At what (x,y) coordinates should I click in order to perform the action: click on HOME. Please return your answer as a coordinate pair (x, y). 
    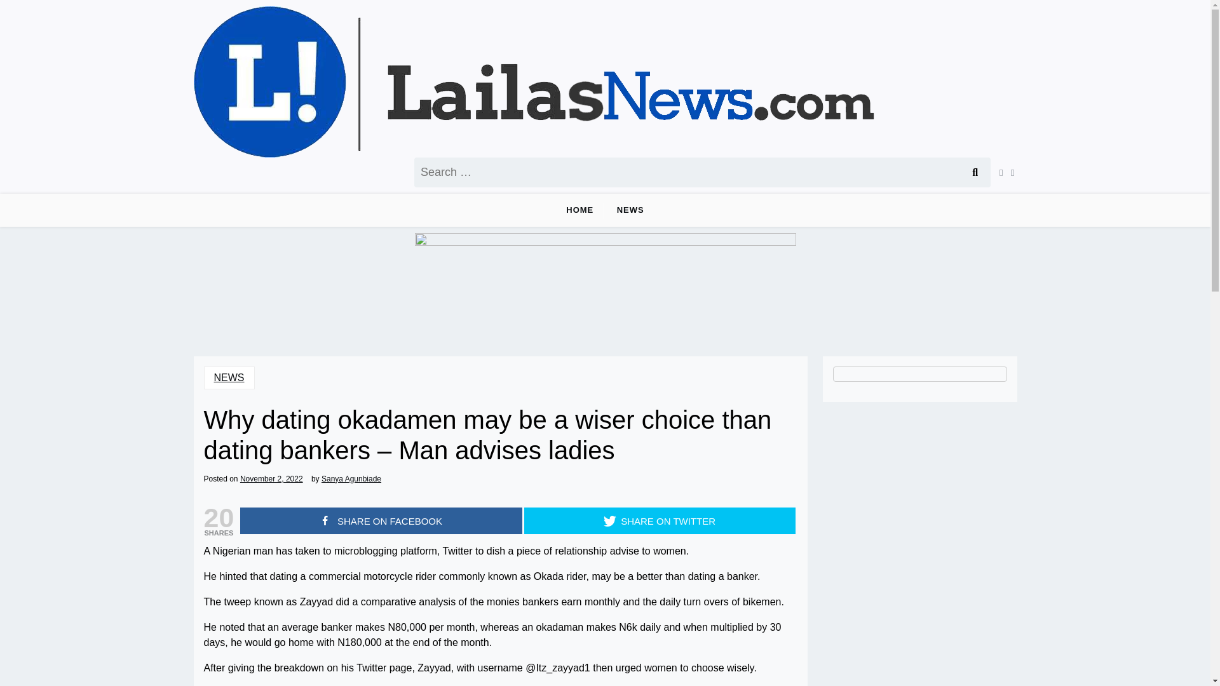
    Looking at the image, I should click on (579, 210).